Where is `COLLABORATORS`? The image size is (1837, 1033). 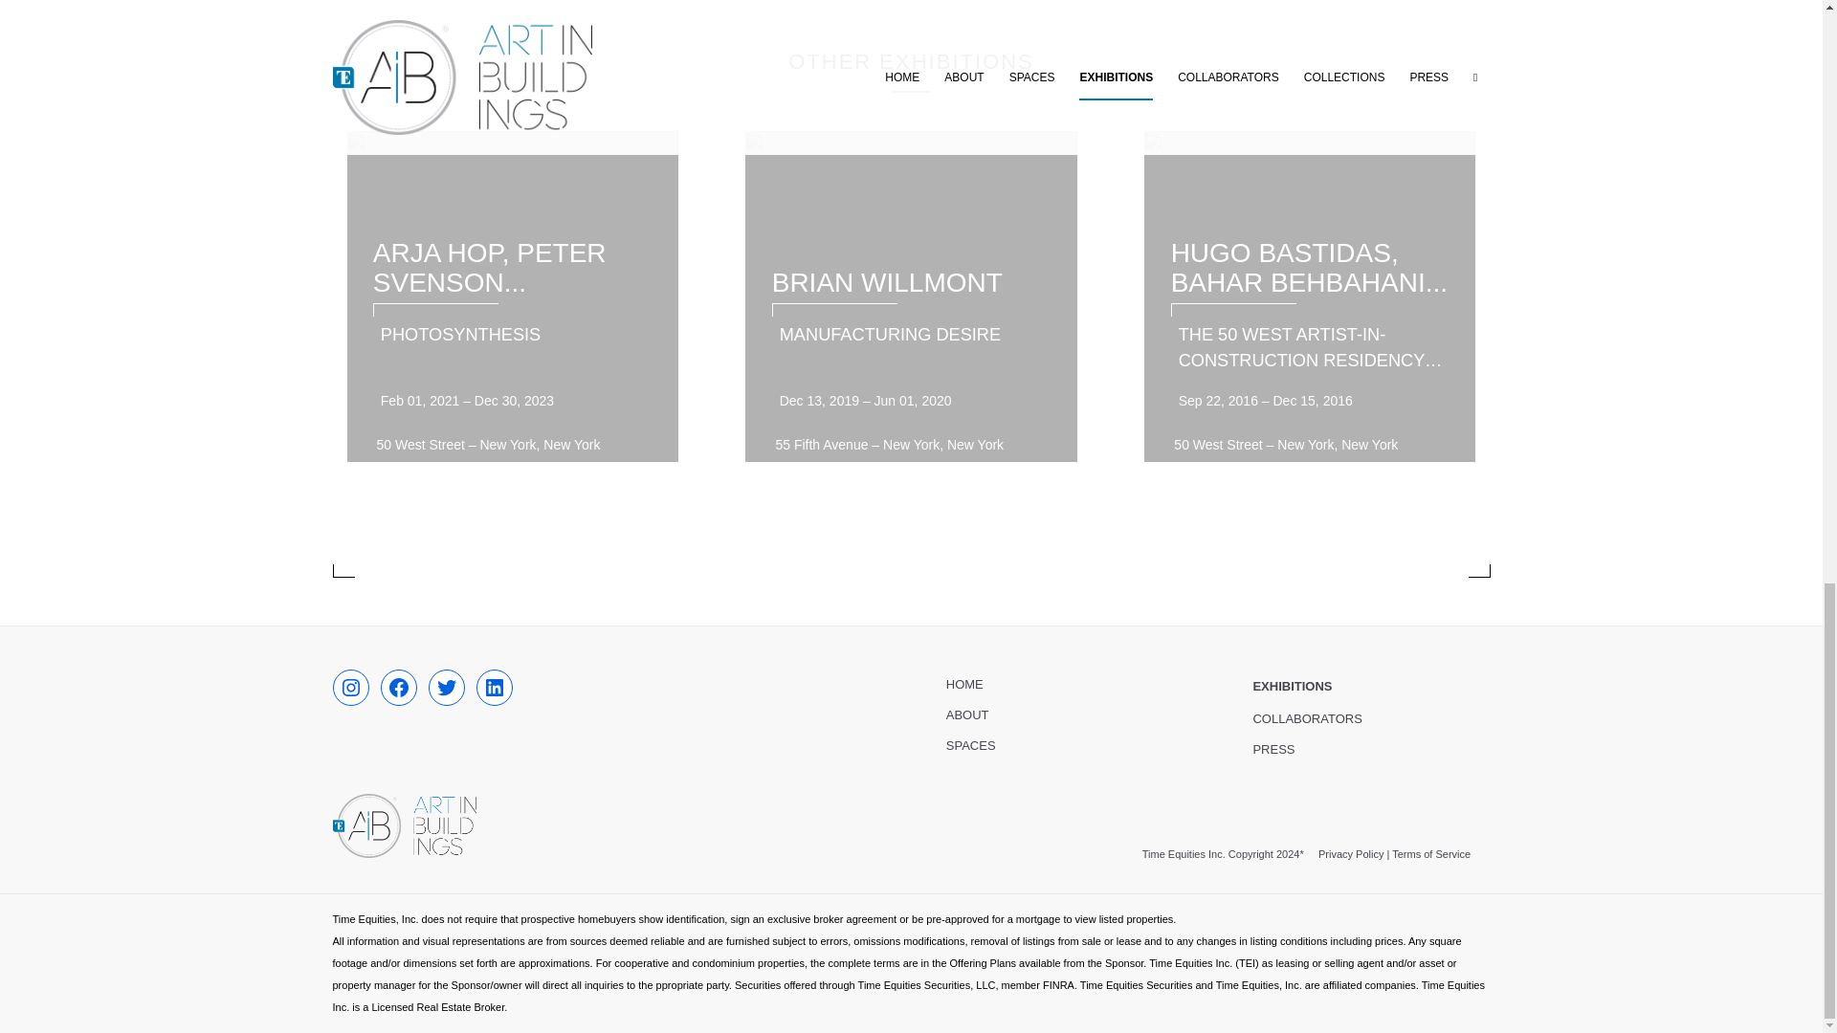 COLLABORATORS is located at coordinates (1371, 718).